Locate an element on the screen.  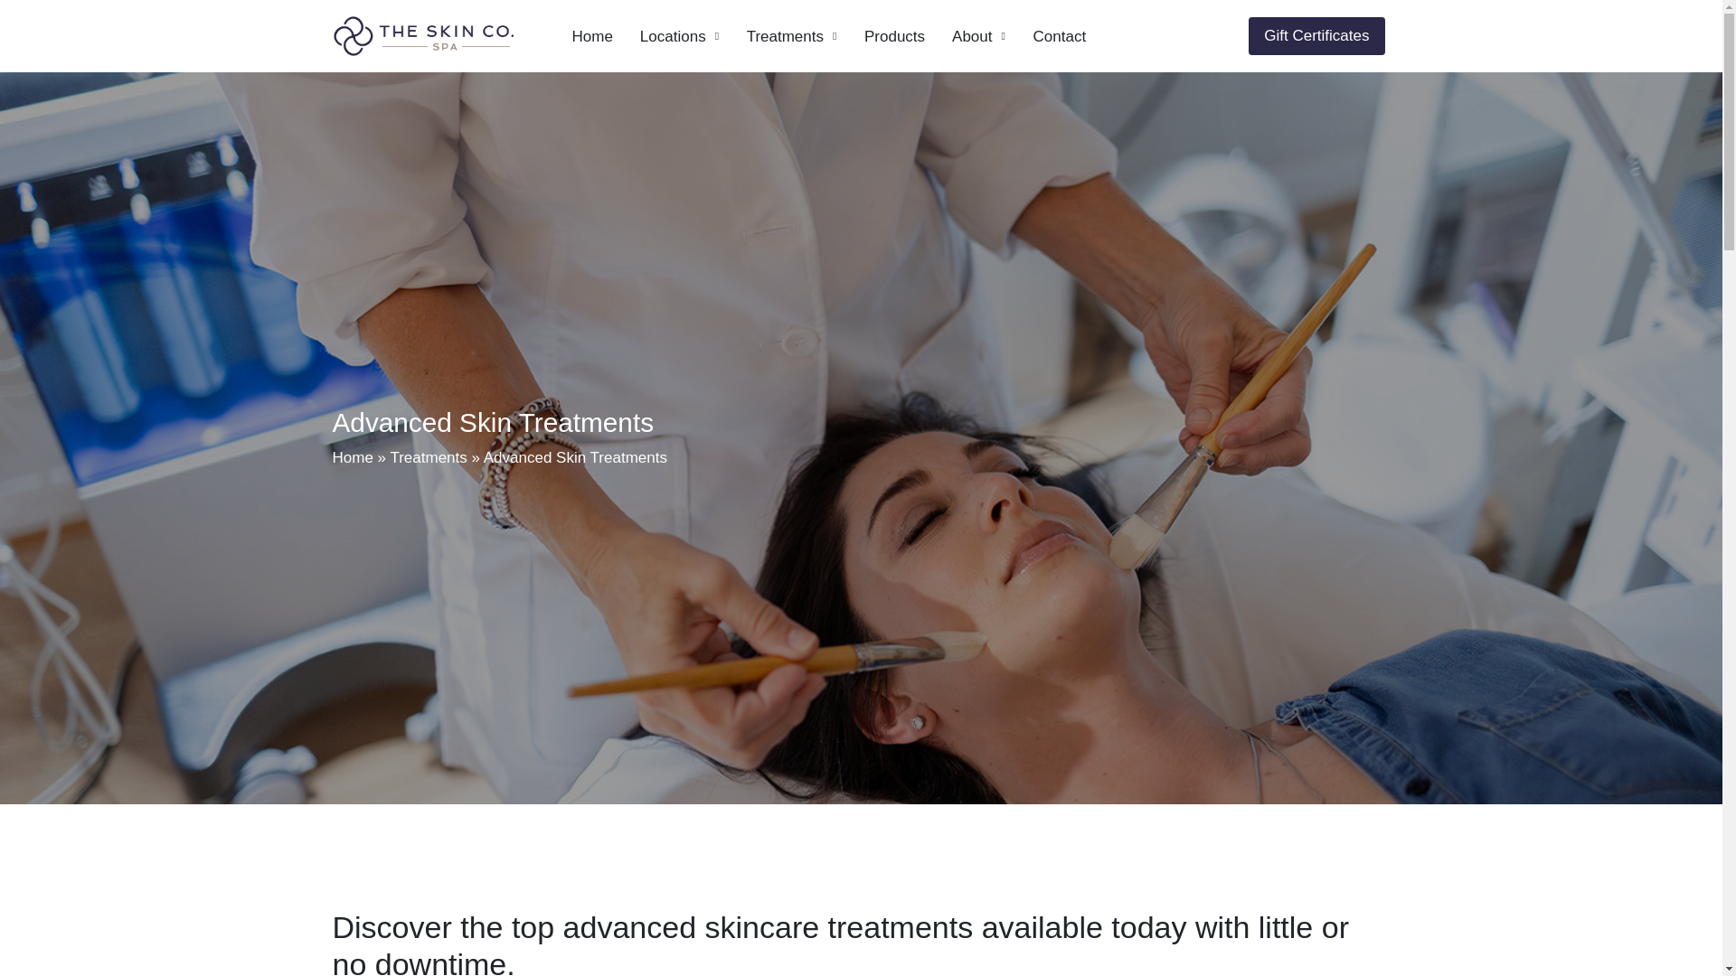
About is located at coordinates (978, 36).